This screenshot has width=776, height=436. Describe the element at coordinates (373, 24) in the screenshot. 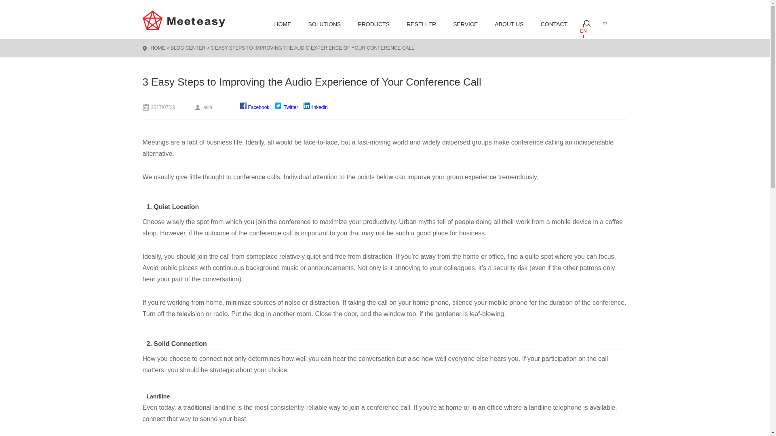

I see `PRODUCTS` at that location.